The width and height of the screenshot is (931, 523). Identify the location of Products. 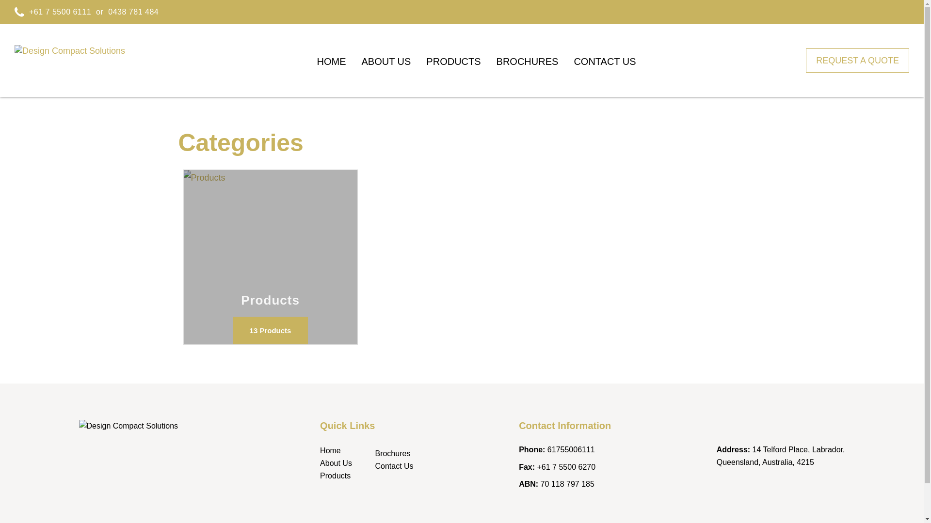
(271, 257).